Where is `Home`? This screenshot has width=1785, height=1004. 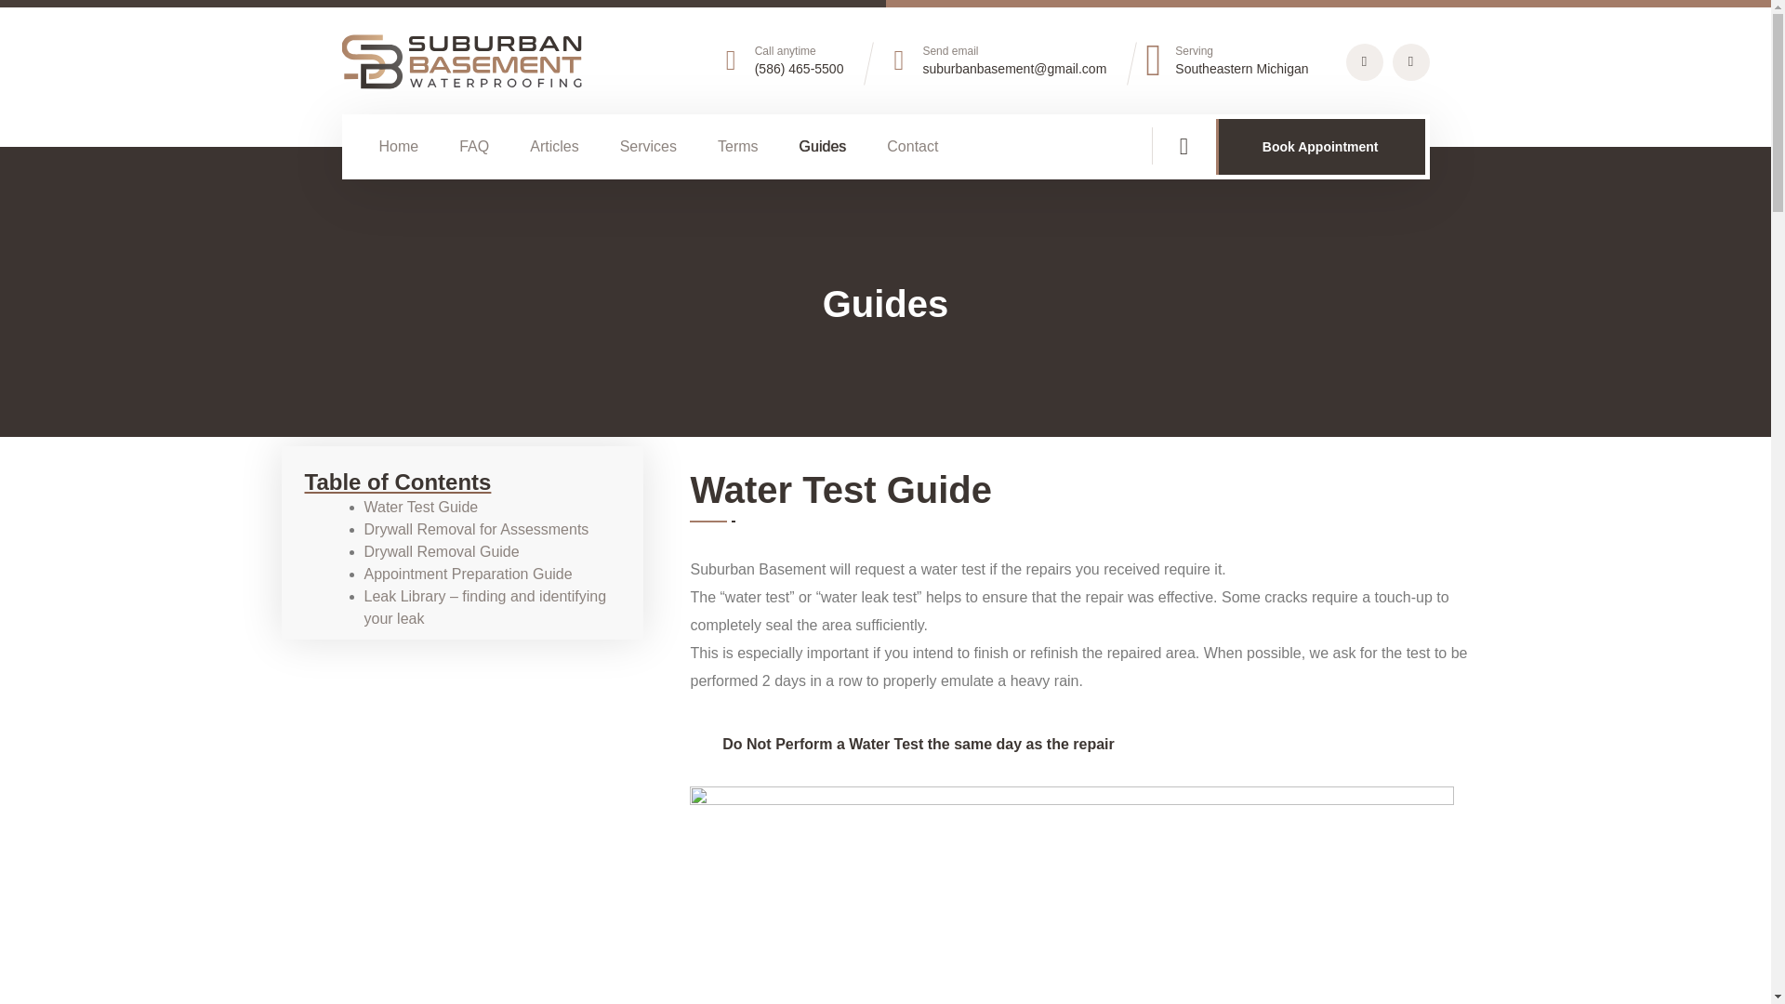
Home is located at coordinates (399, 146).